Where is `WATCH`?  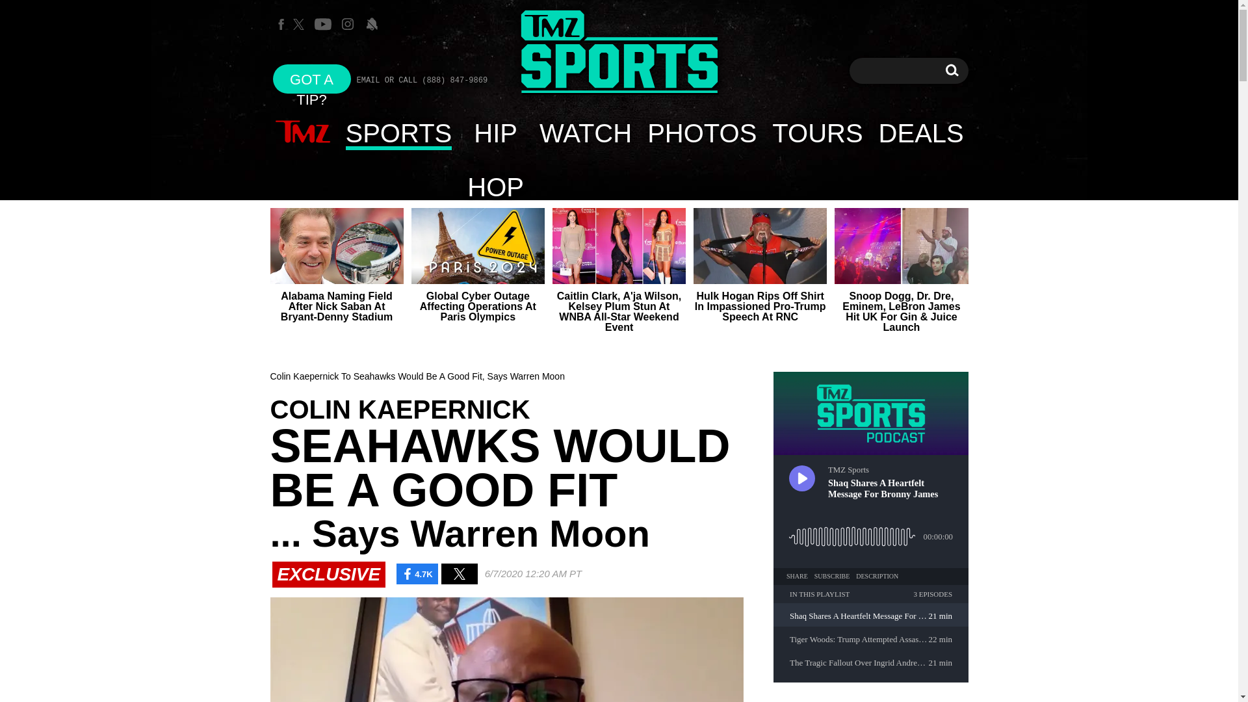 WATCH is located at coordinates (585, 133).